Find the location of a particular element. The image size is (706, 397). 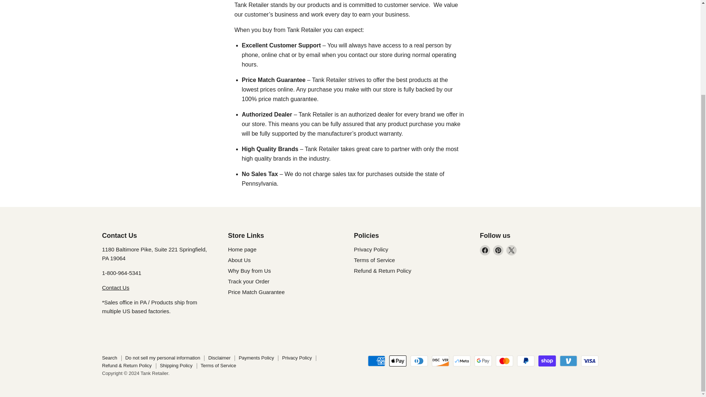

Meta Pay is located at coordinates (462, 361).